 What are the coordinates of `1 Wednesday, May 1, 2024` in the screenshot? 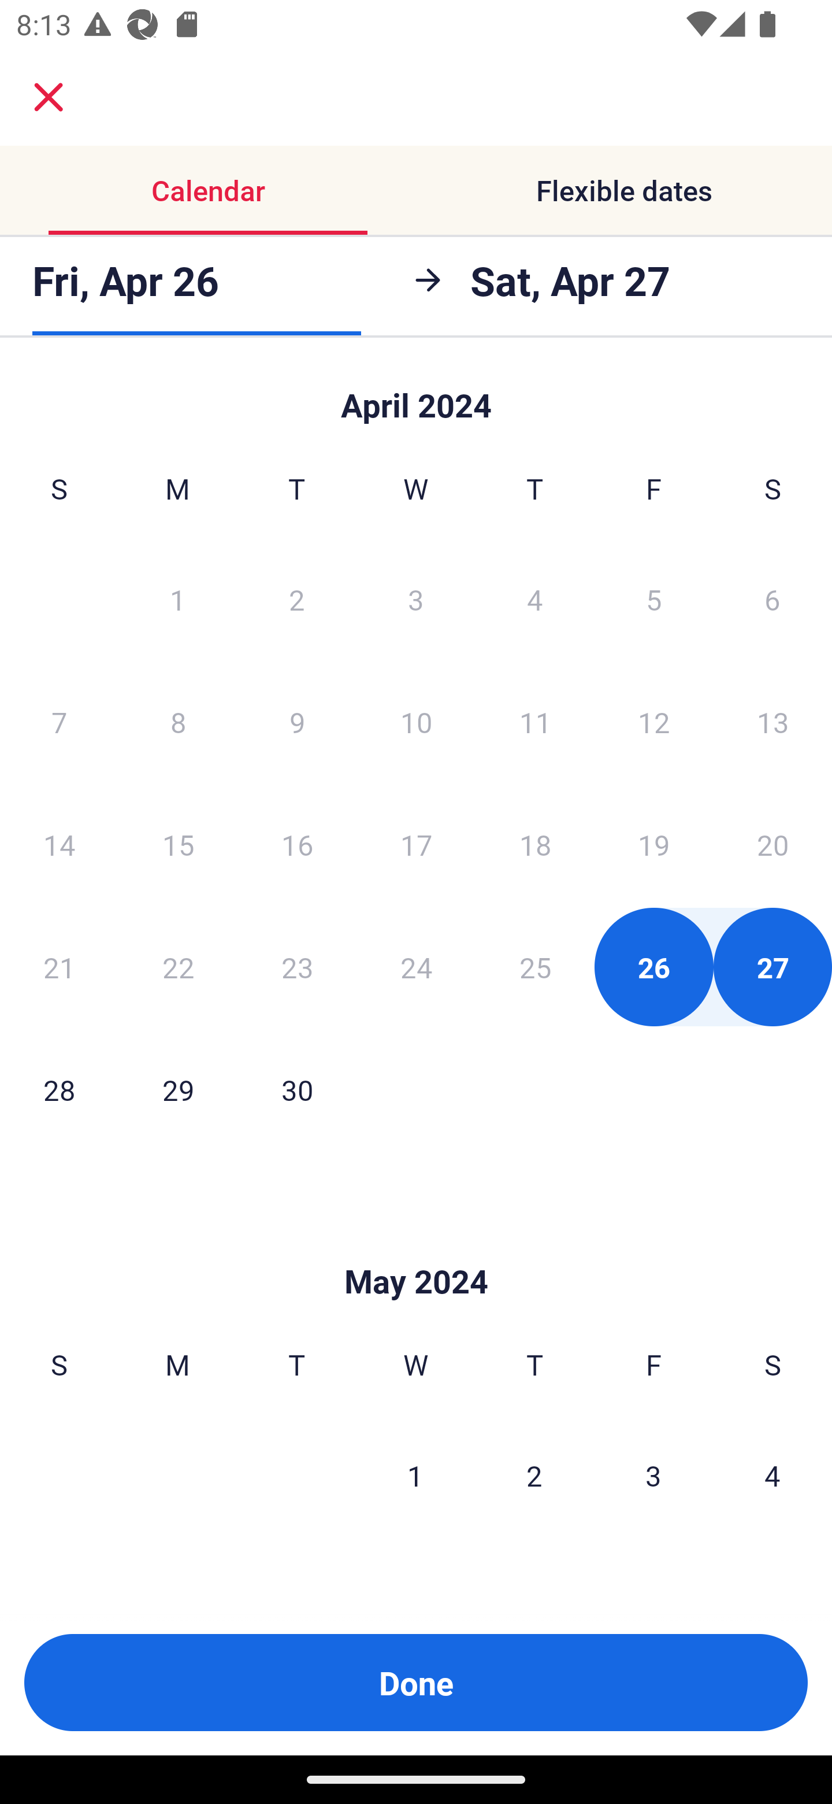 It's located at (415, 1476).